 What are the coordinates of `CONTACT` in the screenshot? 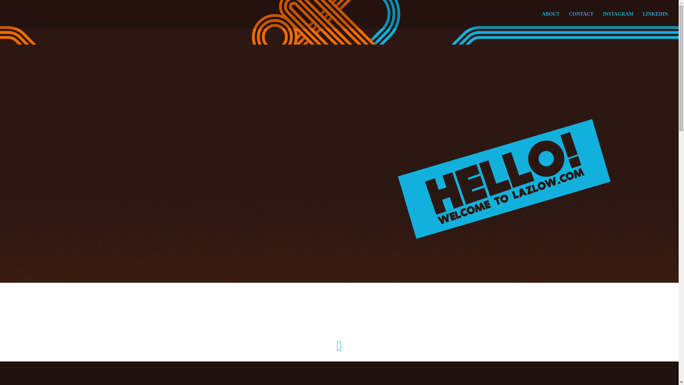 It's located at (581, 20).